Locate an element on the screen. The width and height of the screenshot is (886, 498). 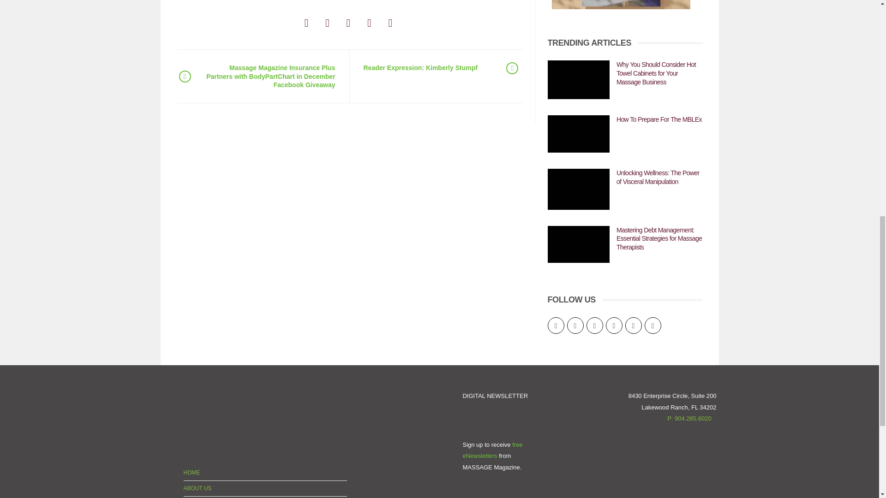
MASSAGE Magazine is located at coordinates (199, 418).